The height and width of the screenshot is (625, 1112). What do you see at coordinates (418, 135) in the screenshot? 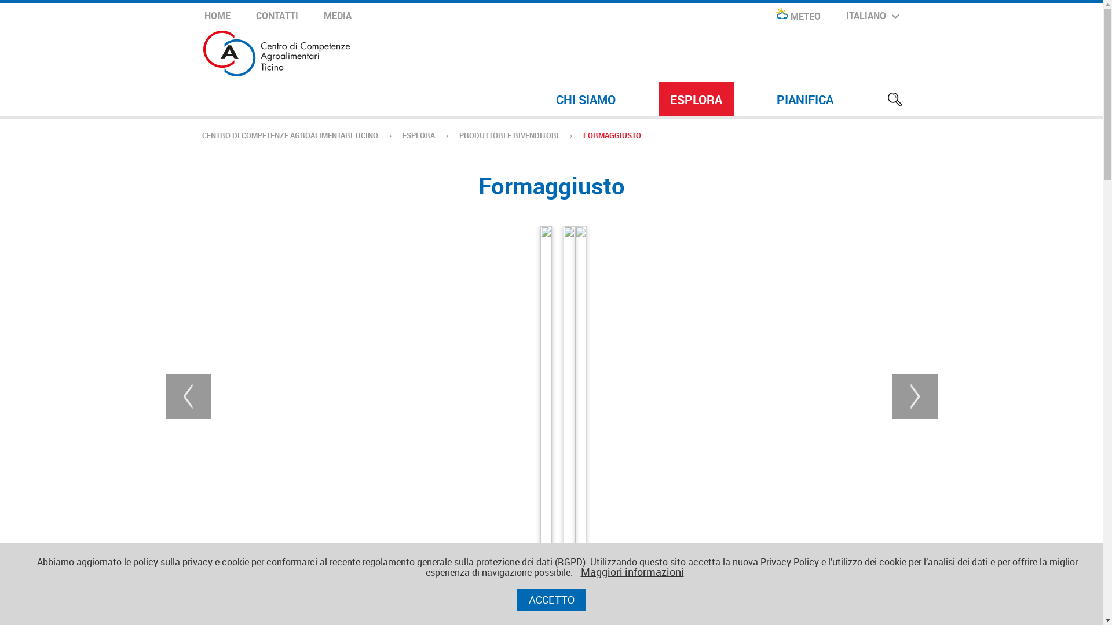
I see `ESPLORA` at bounding box center [418, 135].